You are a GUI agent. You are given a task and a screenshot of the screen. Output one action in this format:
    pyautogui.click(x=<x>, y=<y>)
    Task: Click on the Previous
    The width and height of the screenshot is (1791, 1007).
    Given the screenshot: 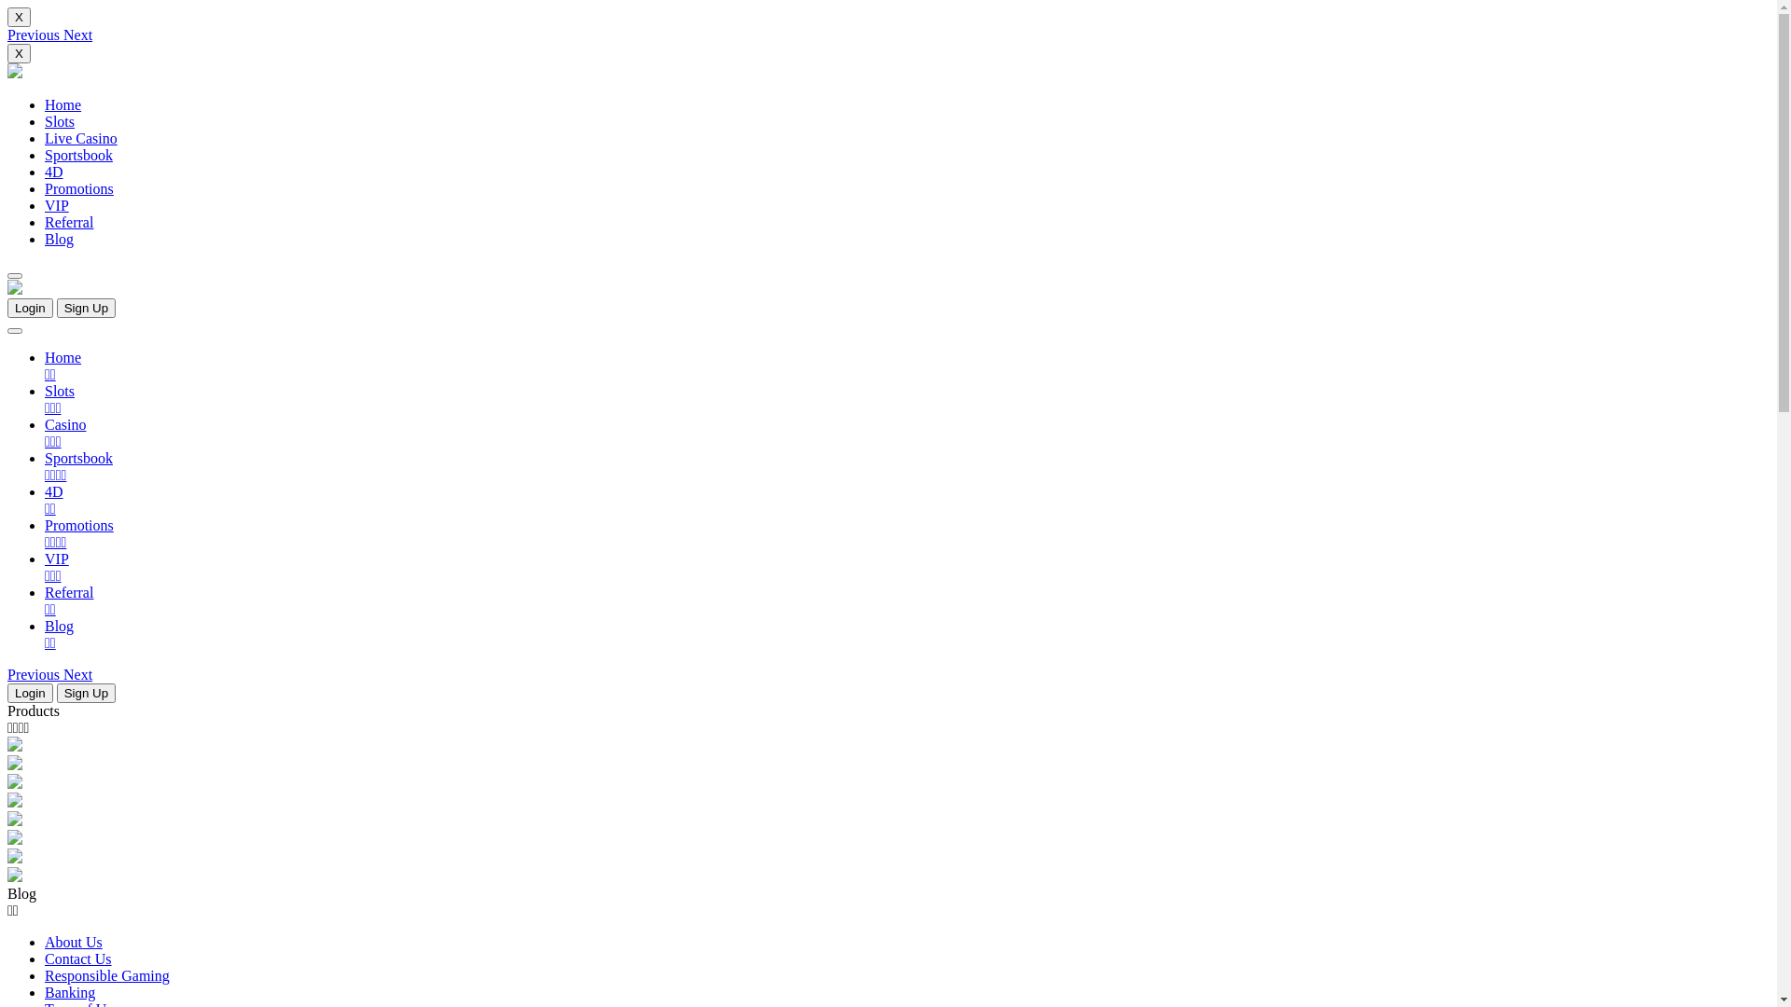 What is the action you would take?
    pyautogui.click(x=35, y=675)
    